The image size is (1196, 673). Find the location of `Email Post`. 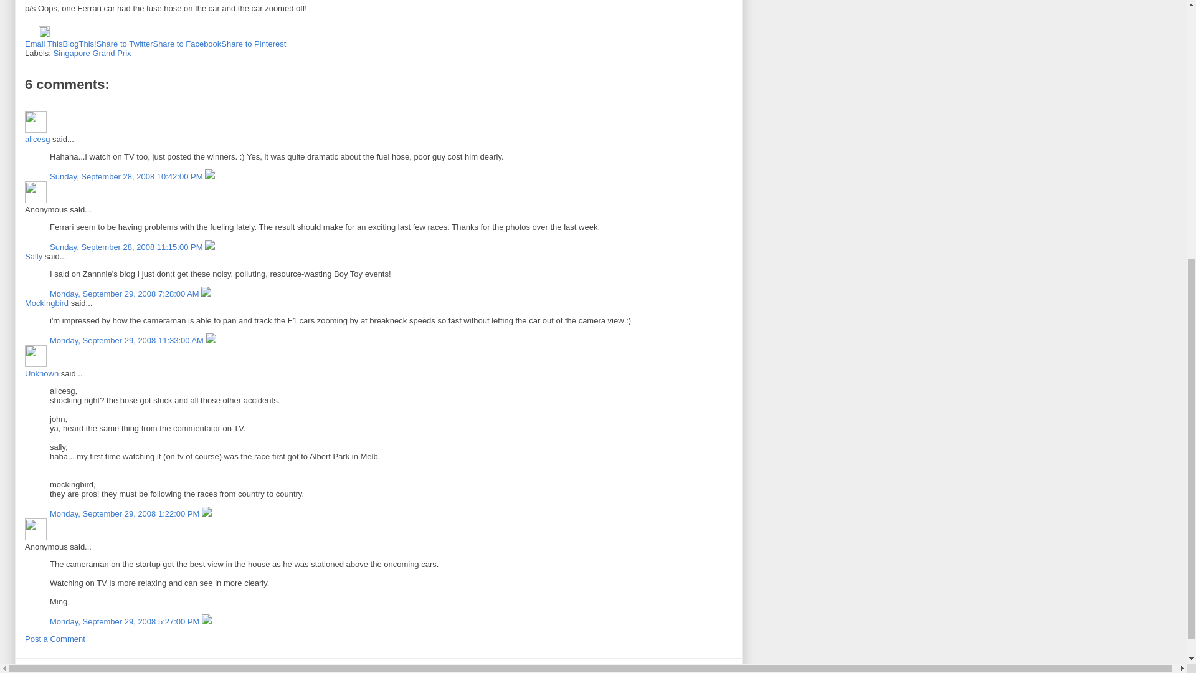

Email Post is located at coordinates (31, 34).